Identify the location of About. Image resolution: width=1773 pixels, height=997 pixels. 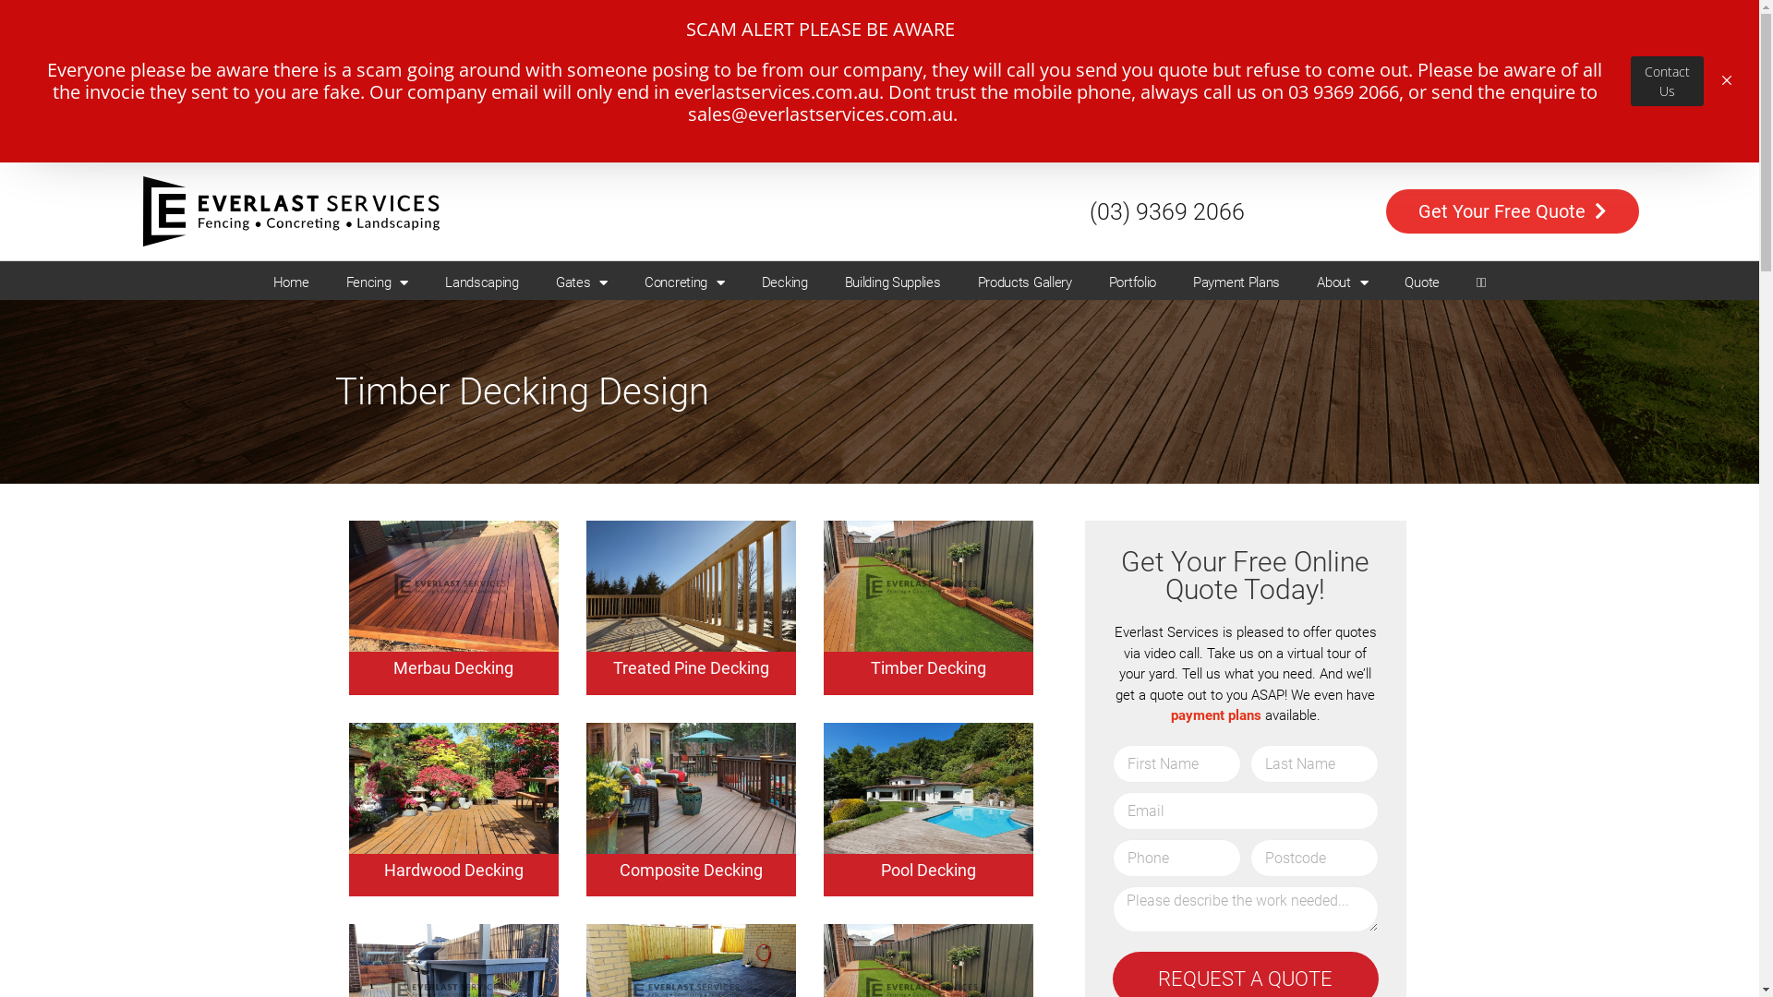
(1343, 120).